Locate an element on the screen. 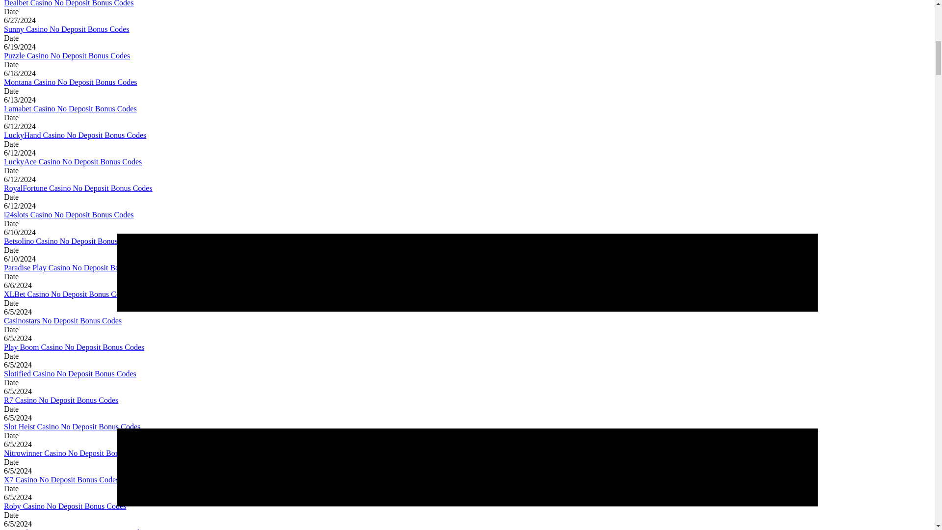 The image size is (942, 530). Lamabet Casino No Deposit Bonus Codes is located at coordinates (70, 108).